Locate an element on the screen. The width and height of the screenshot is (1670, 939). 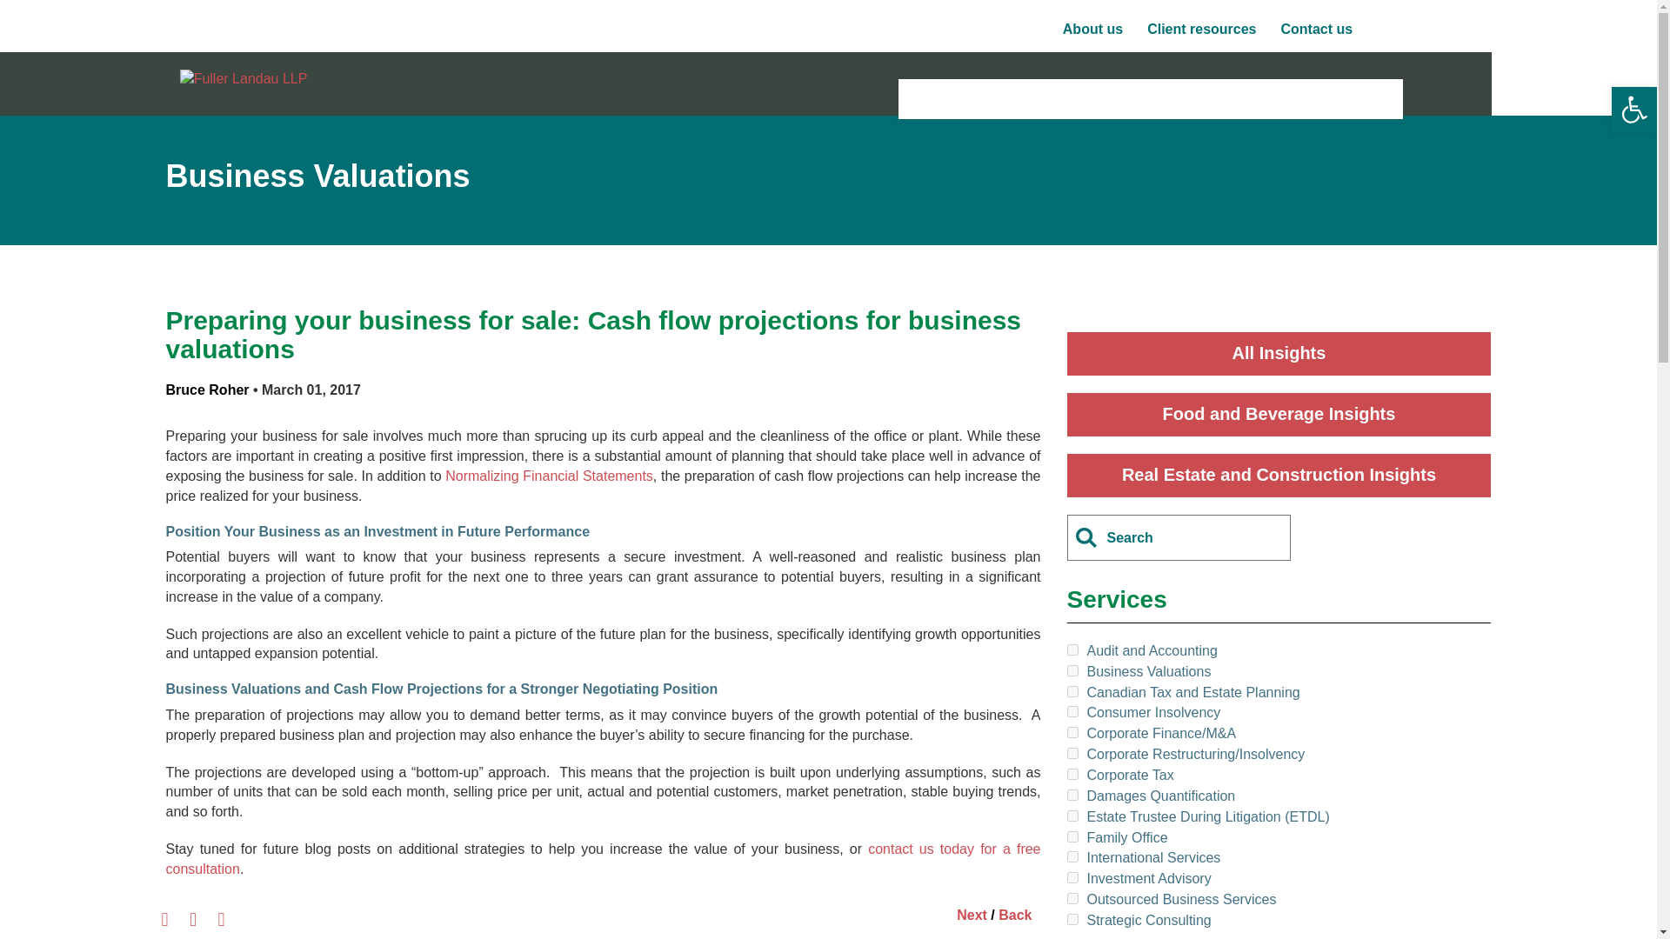
strategic-consulting is located at coordinates (1072, 918).